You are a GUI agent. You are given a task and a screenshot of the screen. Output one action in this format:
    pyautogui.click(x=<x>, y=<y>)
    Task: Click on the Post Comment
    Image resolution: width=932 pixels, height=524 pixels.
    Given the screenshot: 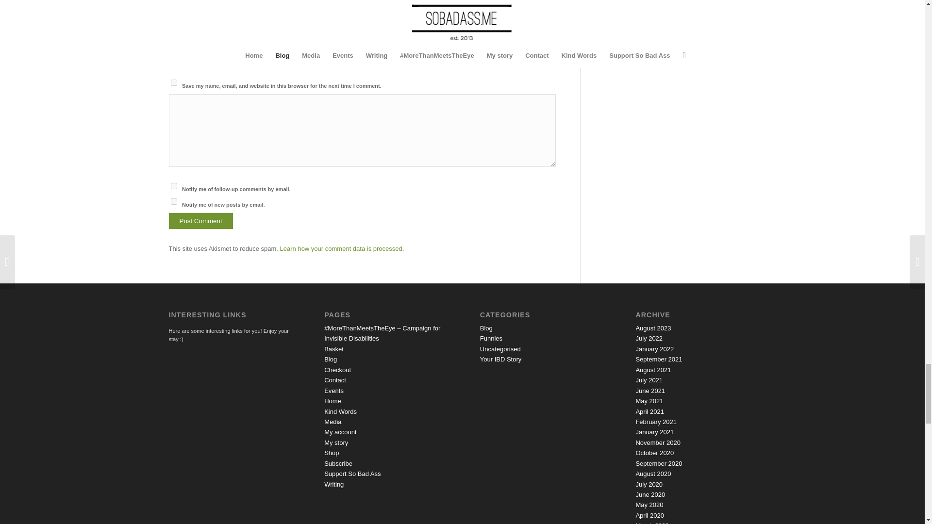 What is the action you would take?
    pyautogui.click(x=201, y=220)
    